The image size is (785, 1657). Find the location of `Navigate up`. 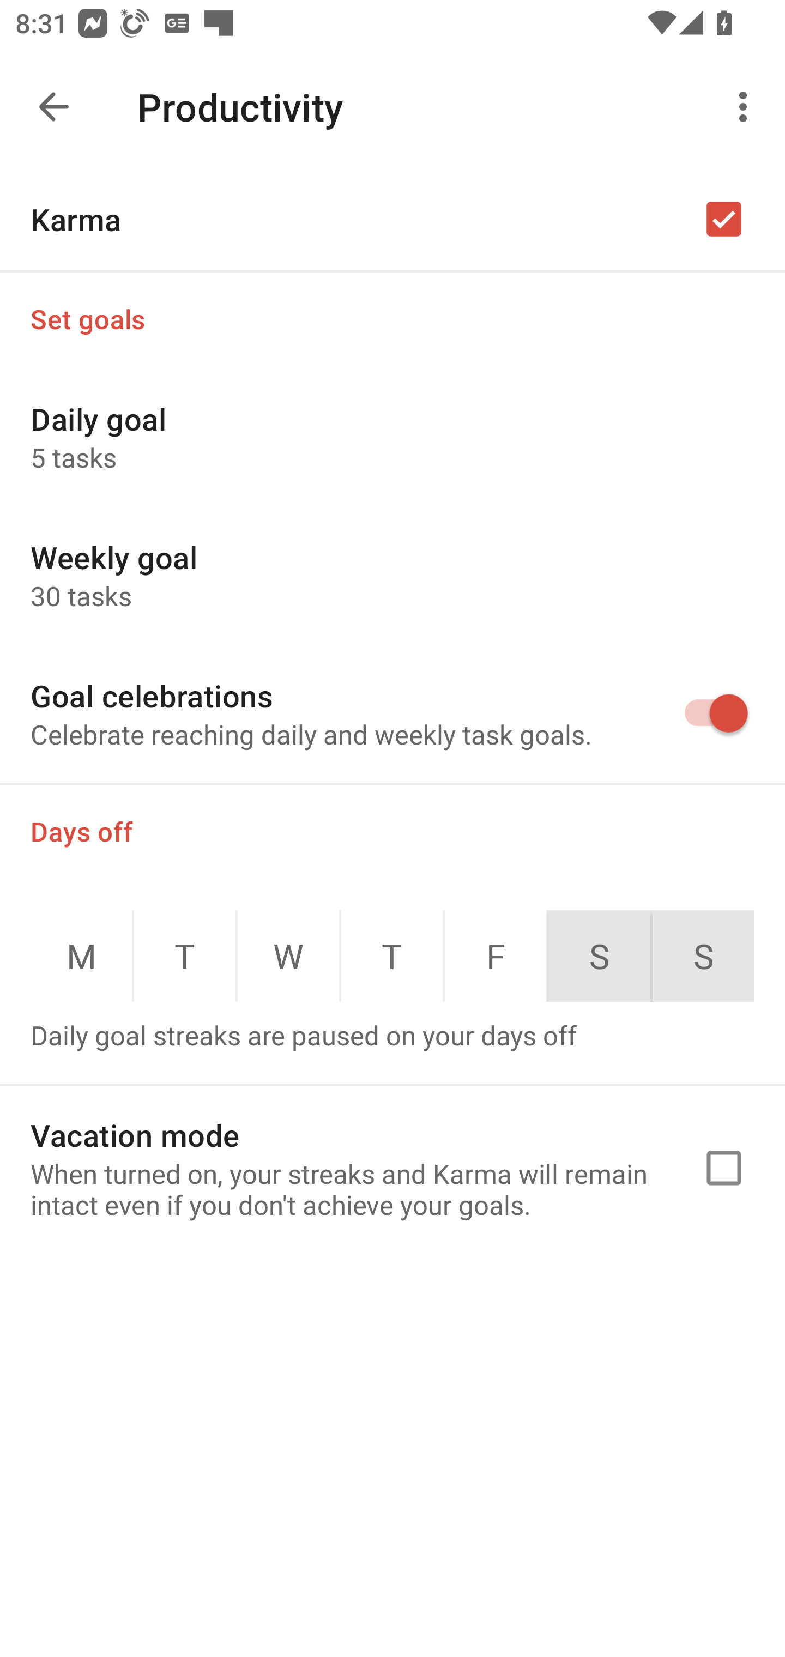

Navigate up is located at coordinates (53, 107).